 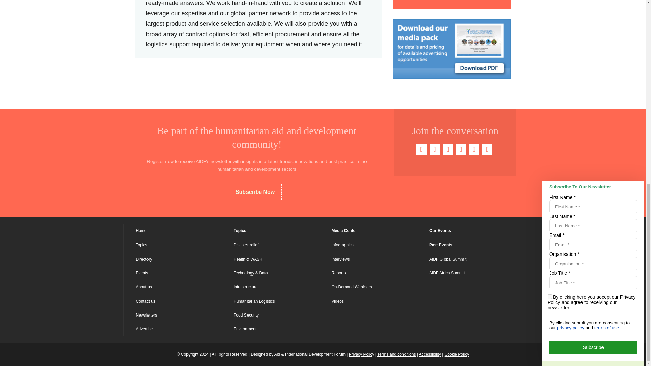 What do you see at coordinates (474, 149) in the screenshot?
I see `LinkedIn Group` at bounding box center [474, 149].